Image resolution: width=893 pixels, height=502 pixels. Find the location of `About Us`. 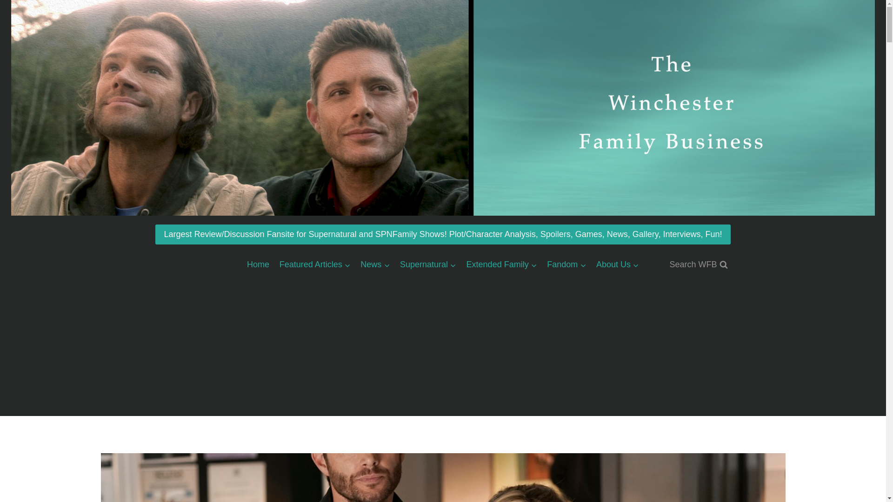

About Us is located at coordinates (618, 264).